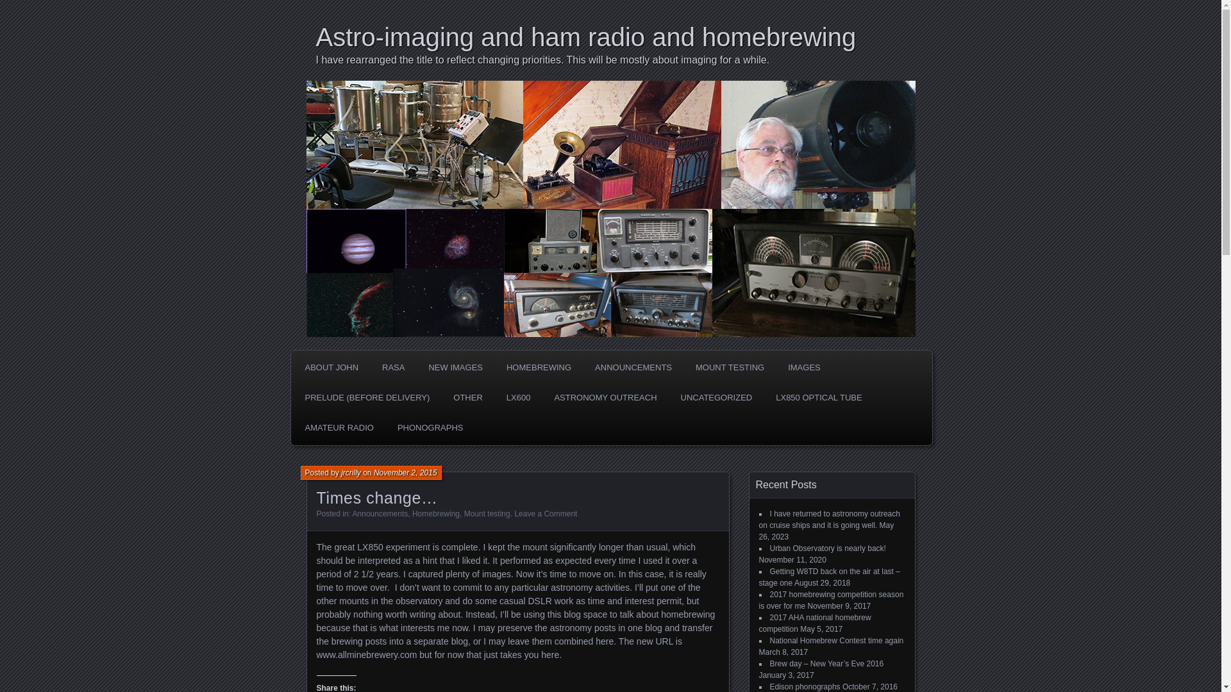 The image size is (1231, 692). Describe the element at coordinates (836, 640) in the screenshot. I see `National Homebrew Contest time again` at that location.